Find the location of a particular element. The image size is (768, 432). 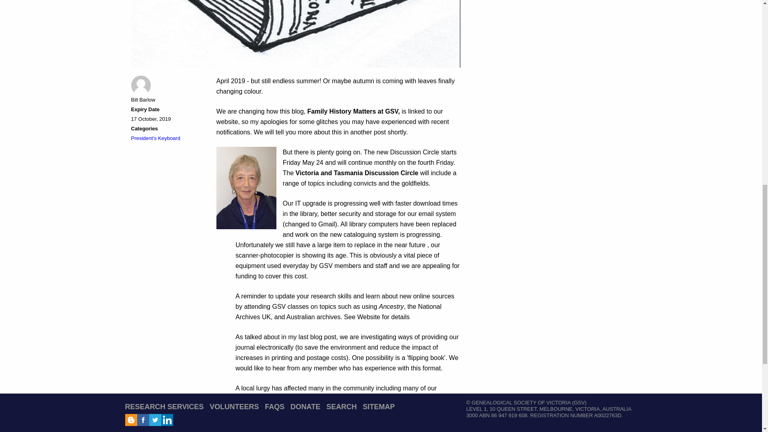

President's Keyboard is located at coordinates (156, 138).